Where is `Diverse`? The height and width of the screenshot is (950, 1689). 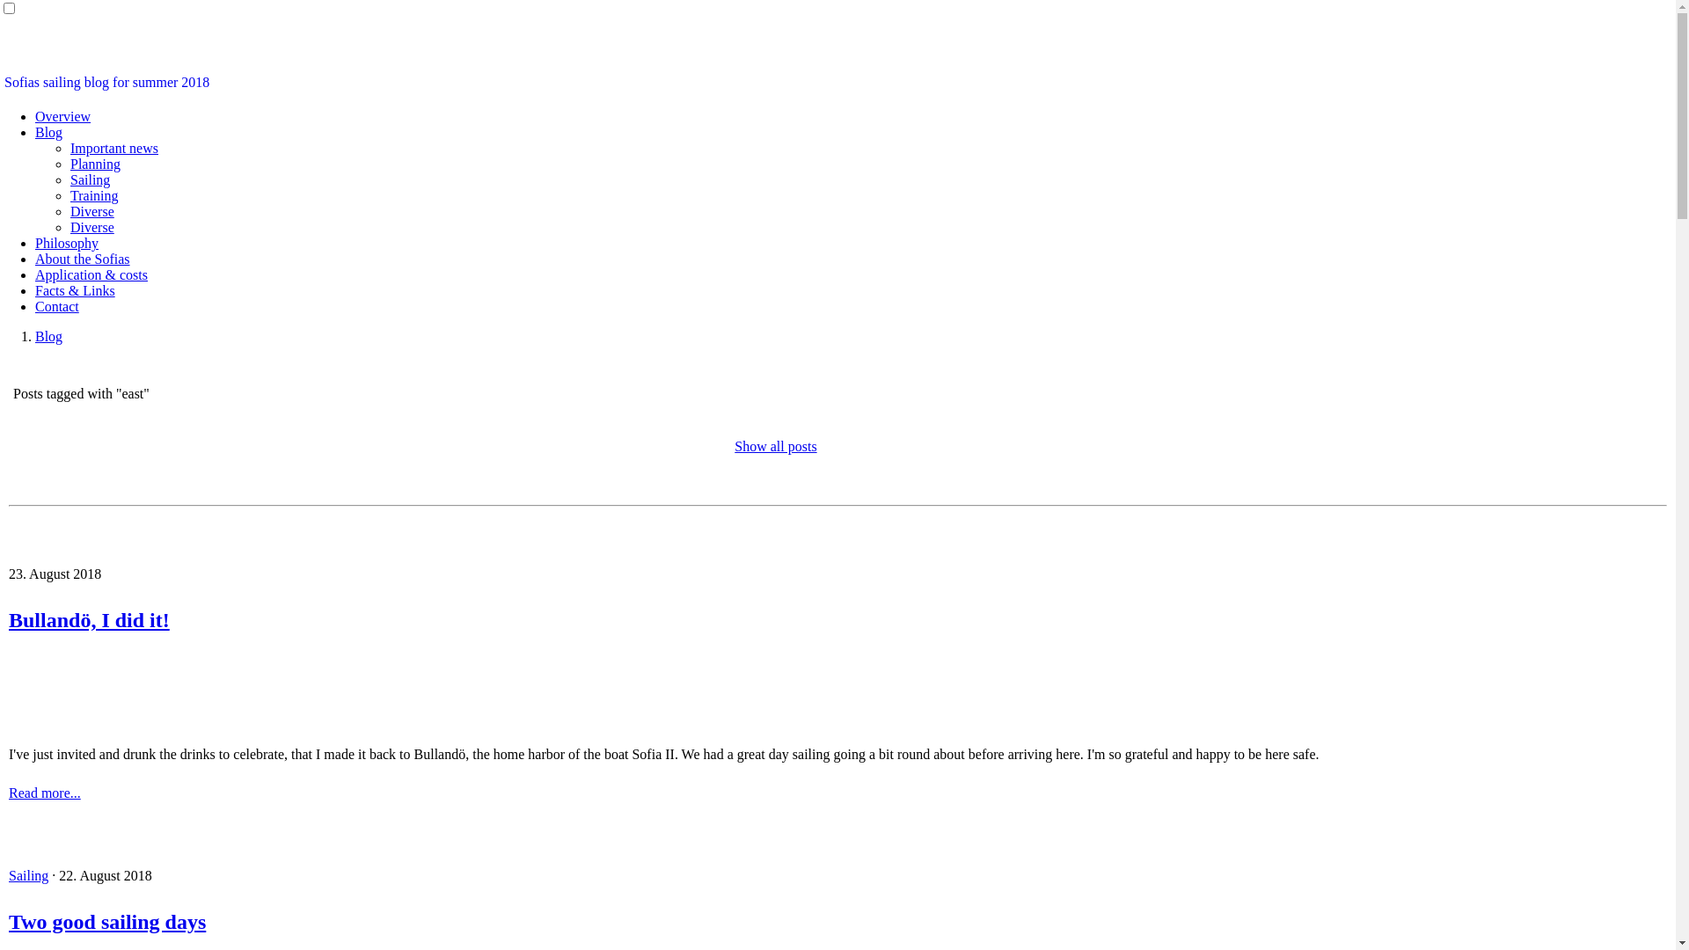 Diverse is located at coordinates (92, 227).